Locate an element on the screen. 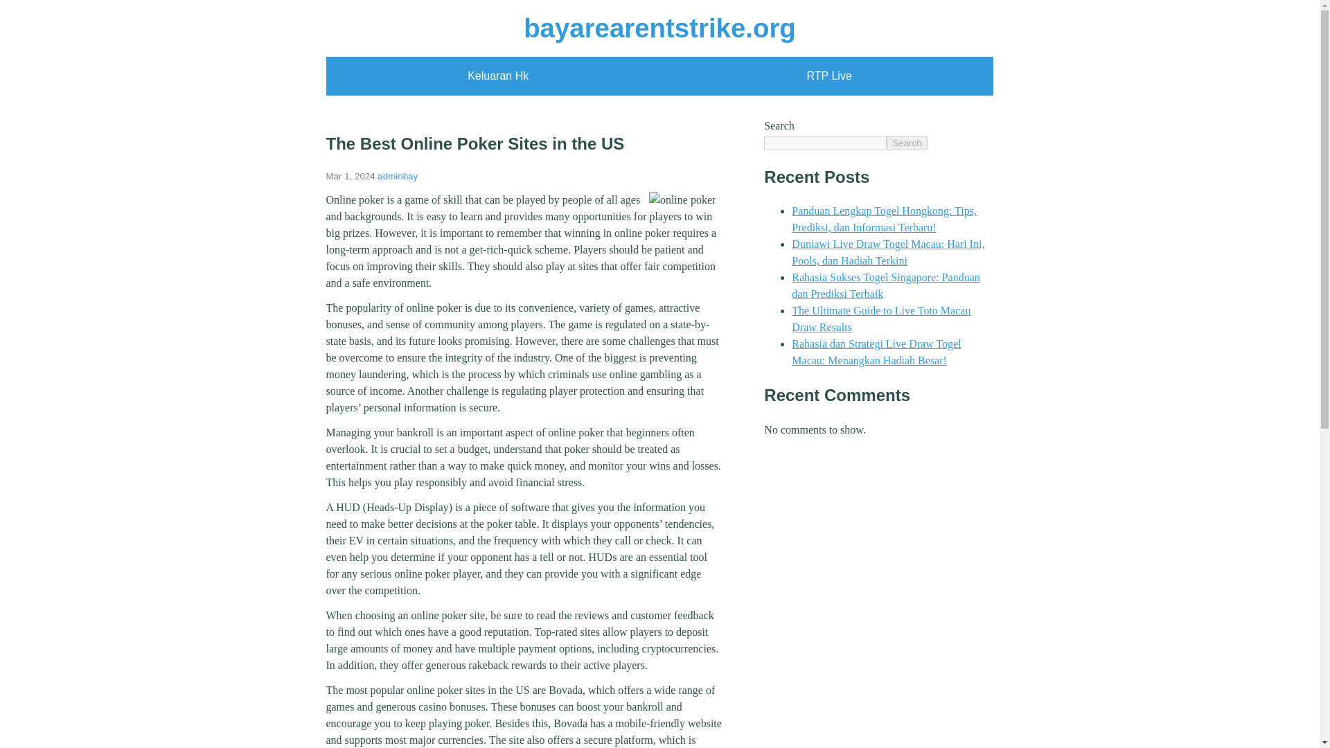  Search is located at coordinates (907, 143).